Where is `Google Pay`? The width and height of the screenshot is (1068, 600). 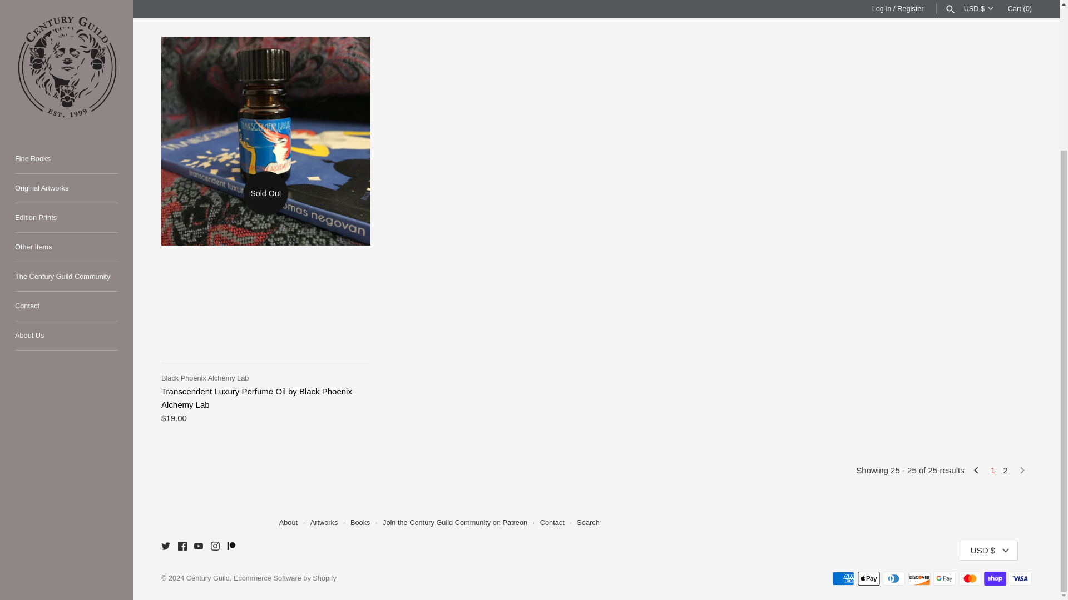 Google Pay is located at coordinates (945, 579).